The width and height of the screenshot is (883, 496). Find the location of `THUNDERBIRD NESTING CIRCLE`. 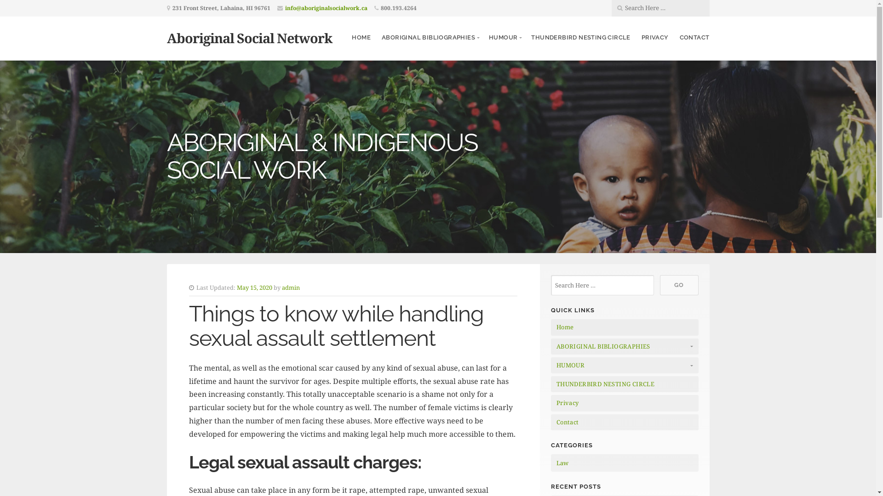

THUNDERBIRD NESTING CIRCLE is located at coordinates (580, 38).